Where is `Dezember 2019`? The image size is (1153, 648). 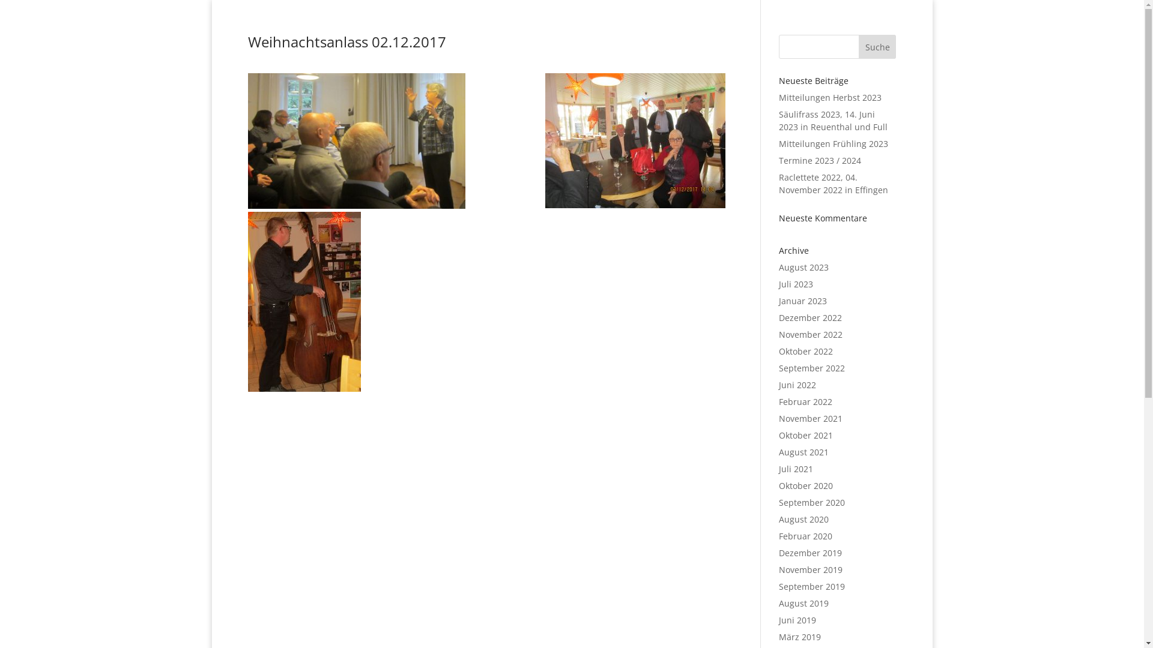 Dezember 2019 is located at coordinates (811, 553).